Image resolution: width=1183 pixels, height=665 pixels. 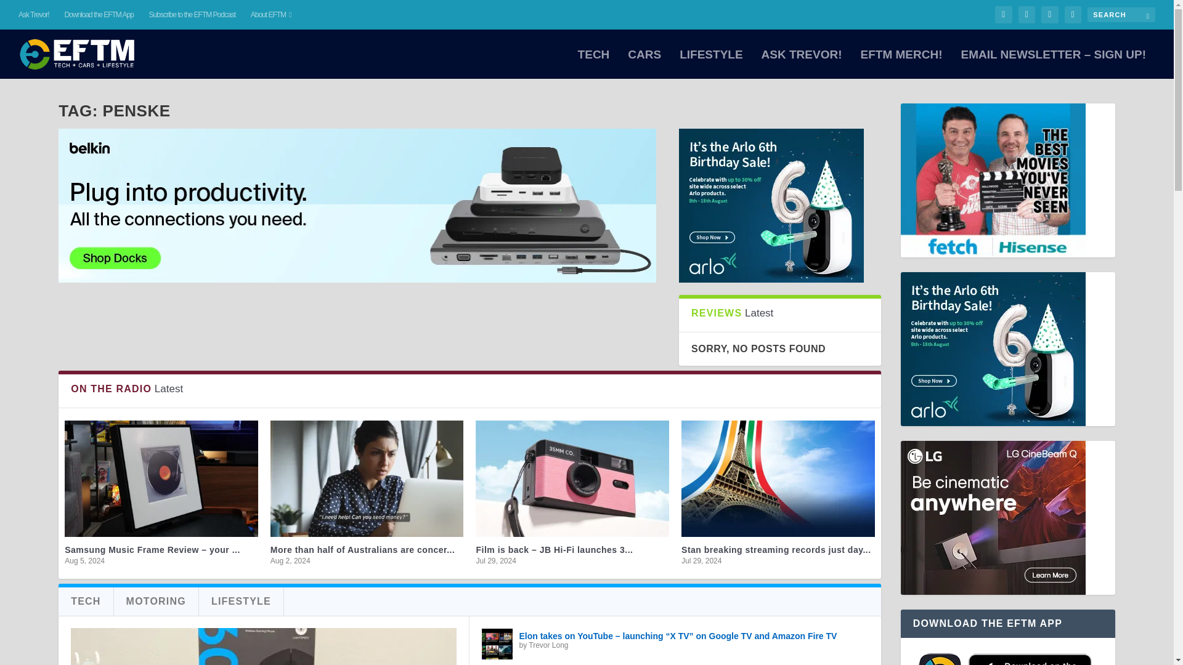 I want to click on Download the EFTM App, so click(x=98, y=15).